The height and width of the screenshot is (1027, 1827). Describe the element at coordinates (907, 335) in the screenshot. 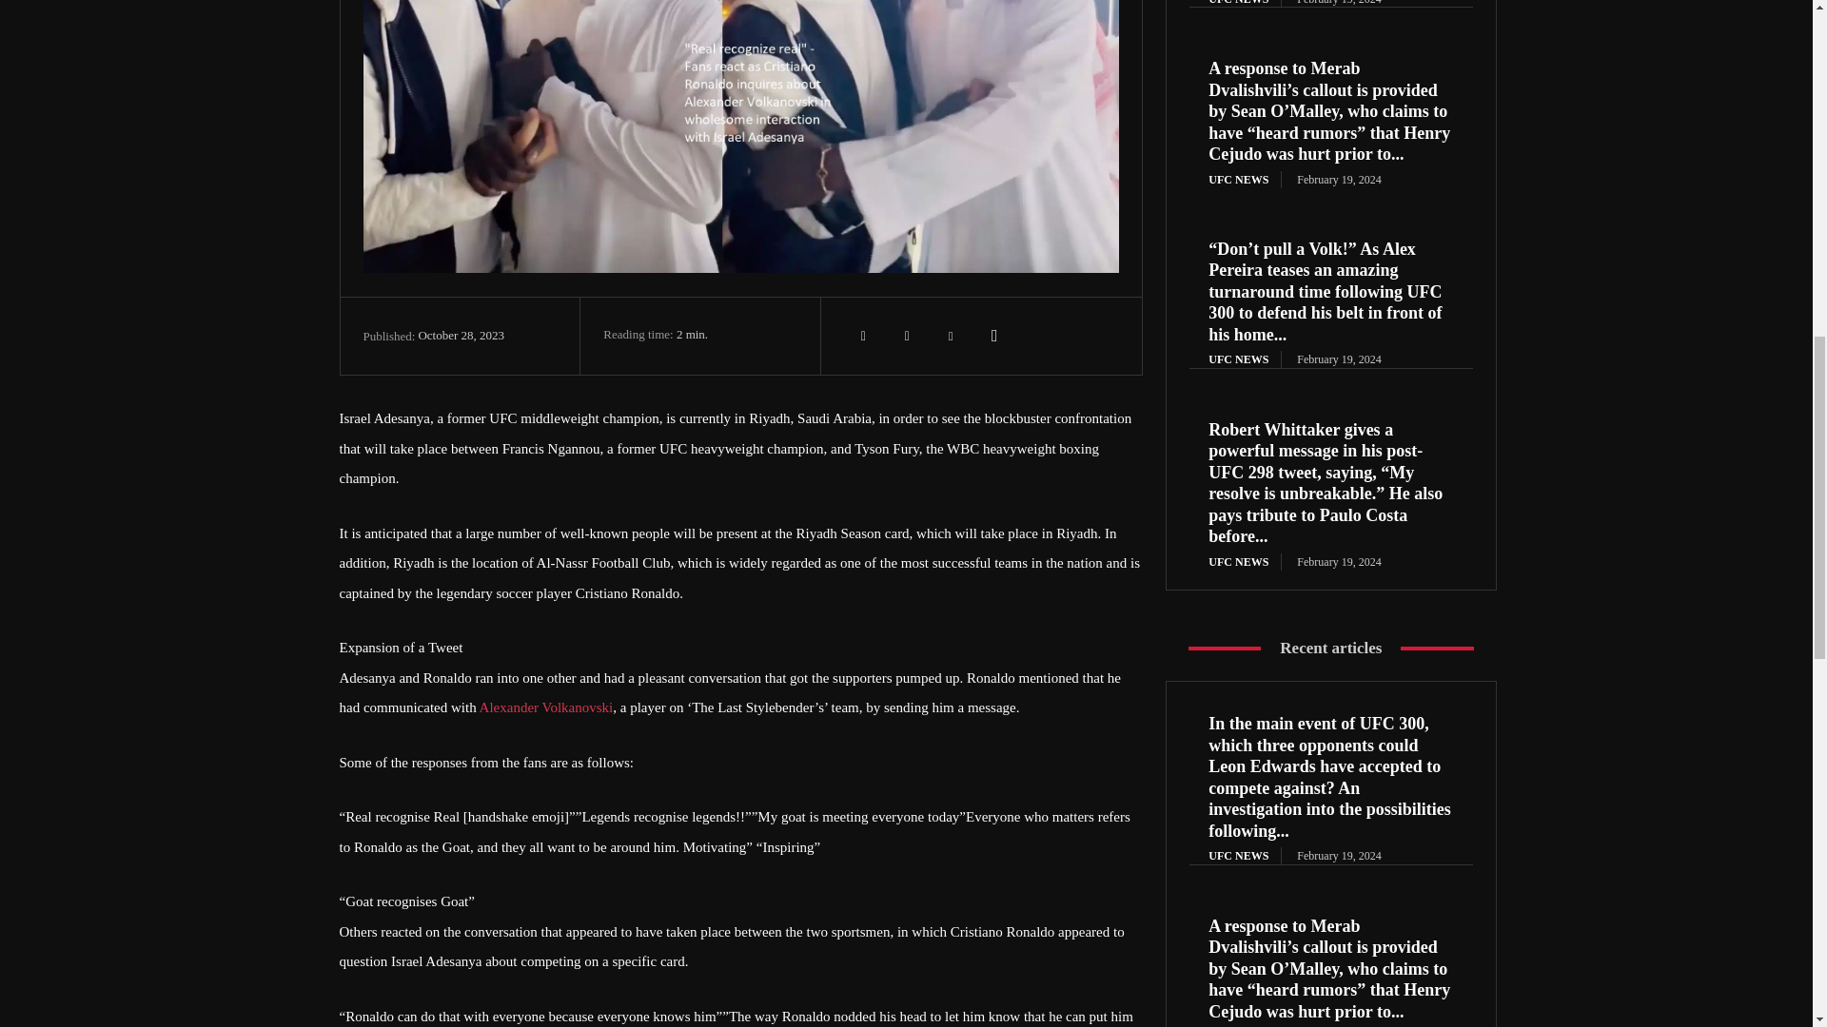

I see `Twitter` at that location.